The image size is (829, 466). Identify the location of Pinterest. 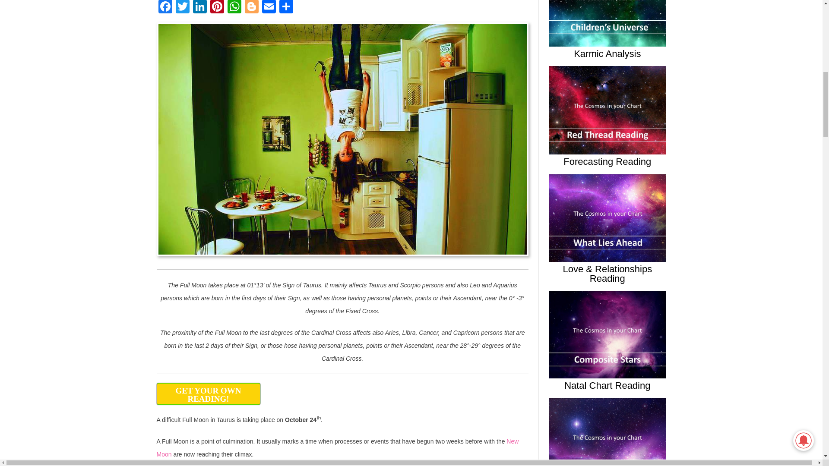
(217, 8).